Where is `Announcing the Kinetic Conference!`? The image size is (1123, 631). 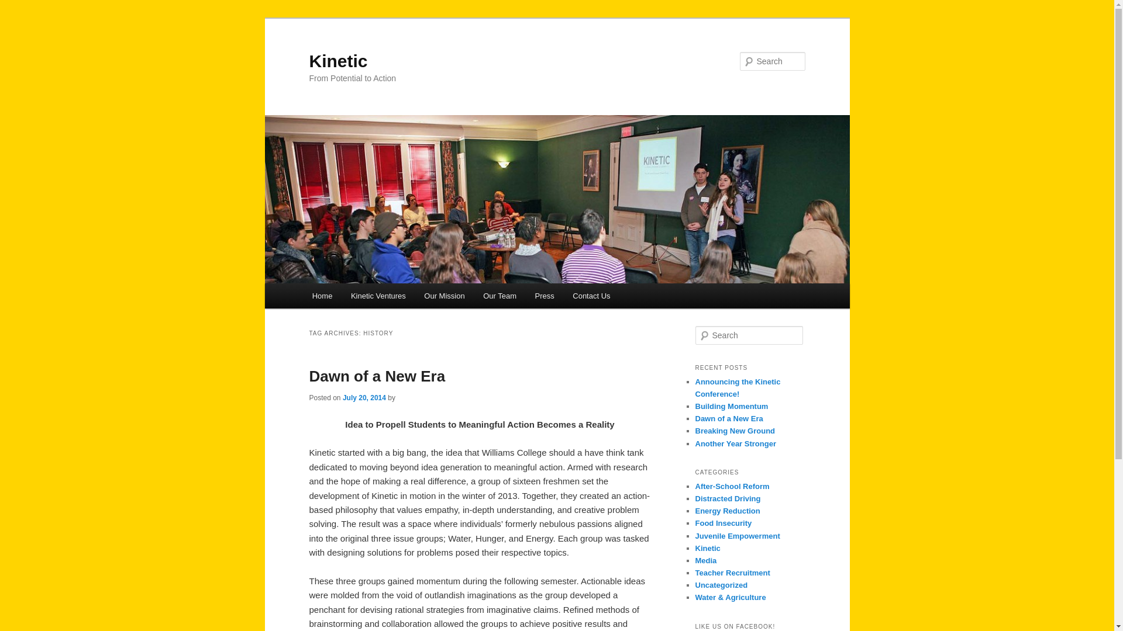
Announcing the Kinetic Conference! is located at coordinates (738, 387).